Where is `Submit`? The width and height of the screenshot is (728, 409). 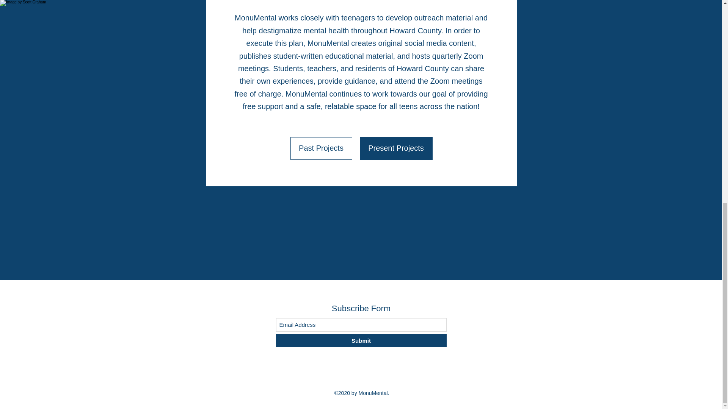 Submit is located at coordinates (361, 340).